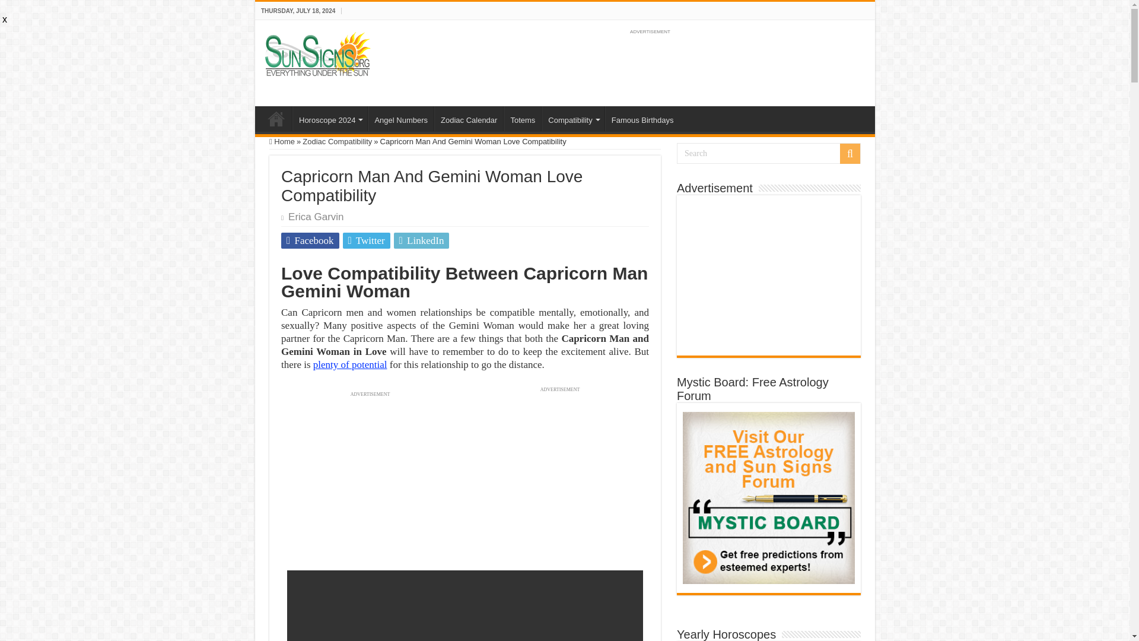 The height and width of the screenshot is (641, 1139). I want to click on Compatibility, so click(572, 119).